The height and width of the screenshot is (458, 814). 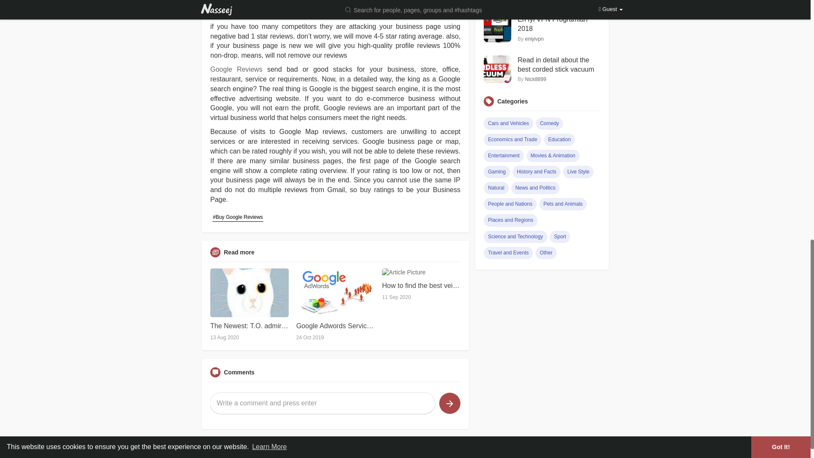 What do you see at coordinates (236, 69) in the screenshot?
I see `Google Reviews` at bounding box center [236, 69].